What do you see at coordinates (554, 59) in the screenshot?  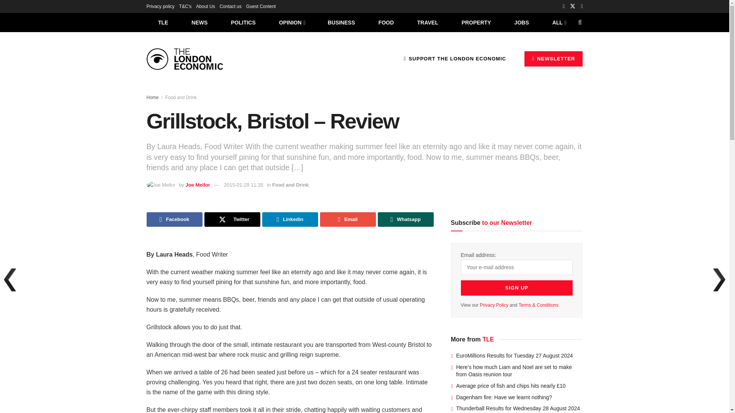 I see `NEWSLETTER` at bounding box center [554, 59].